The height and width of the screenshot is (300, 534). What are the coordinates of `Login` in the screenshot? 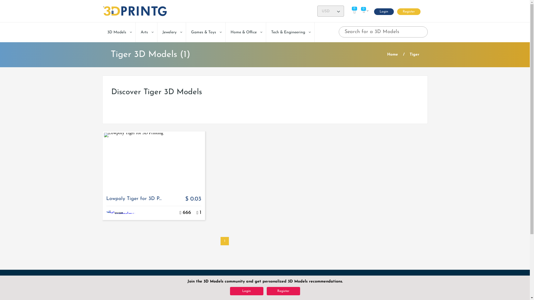 It's located at (384, 12).